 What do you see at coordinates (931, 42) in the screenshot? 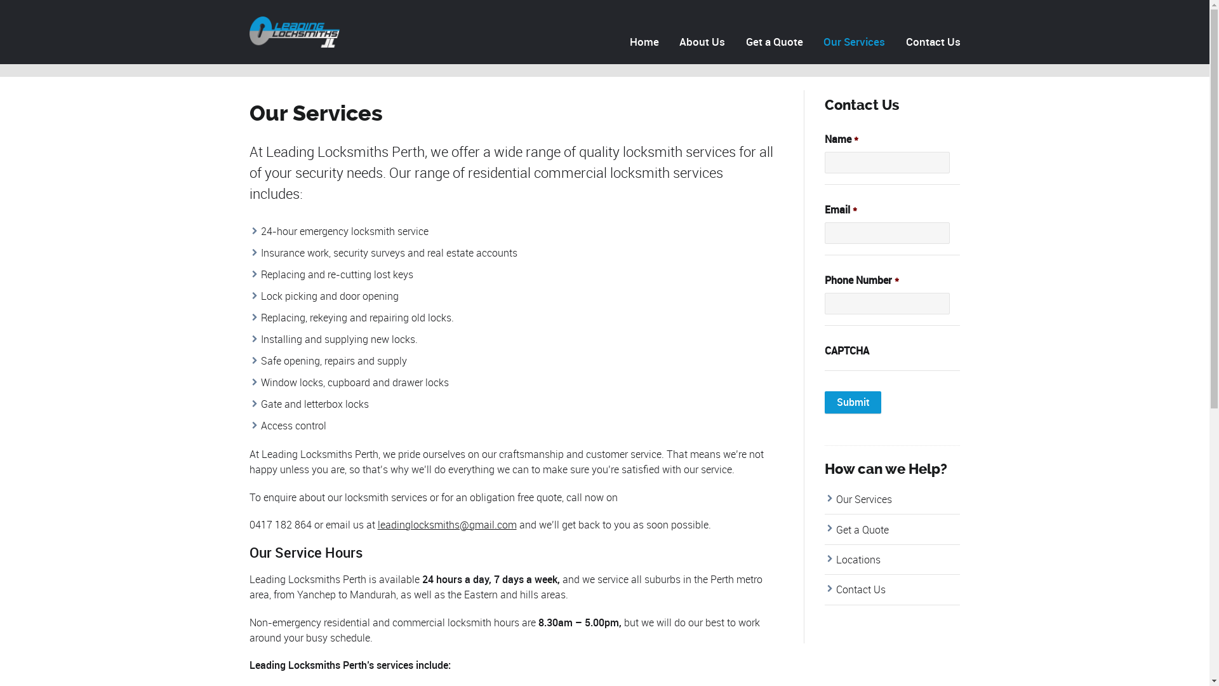
I see `Contact Us` at bounding box center [931, 42].